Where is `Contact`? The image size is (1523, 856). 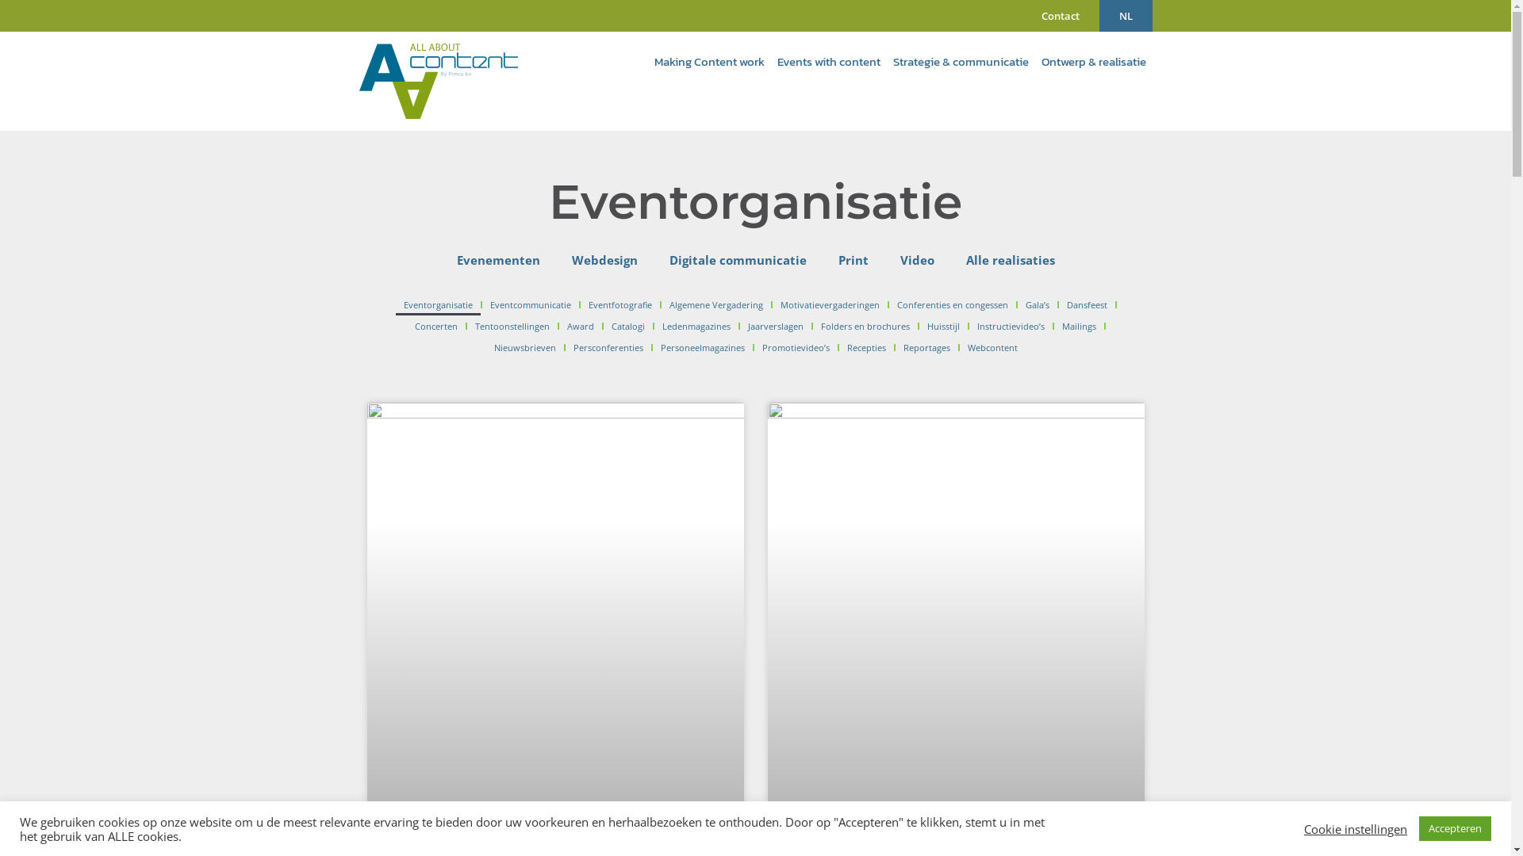
Contact is located at coordinates (1061, 16).